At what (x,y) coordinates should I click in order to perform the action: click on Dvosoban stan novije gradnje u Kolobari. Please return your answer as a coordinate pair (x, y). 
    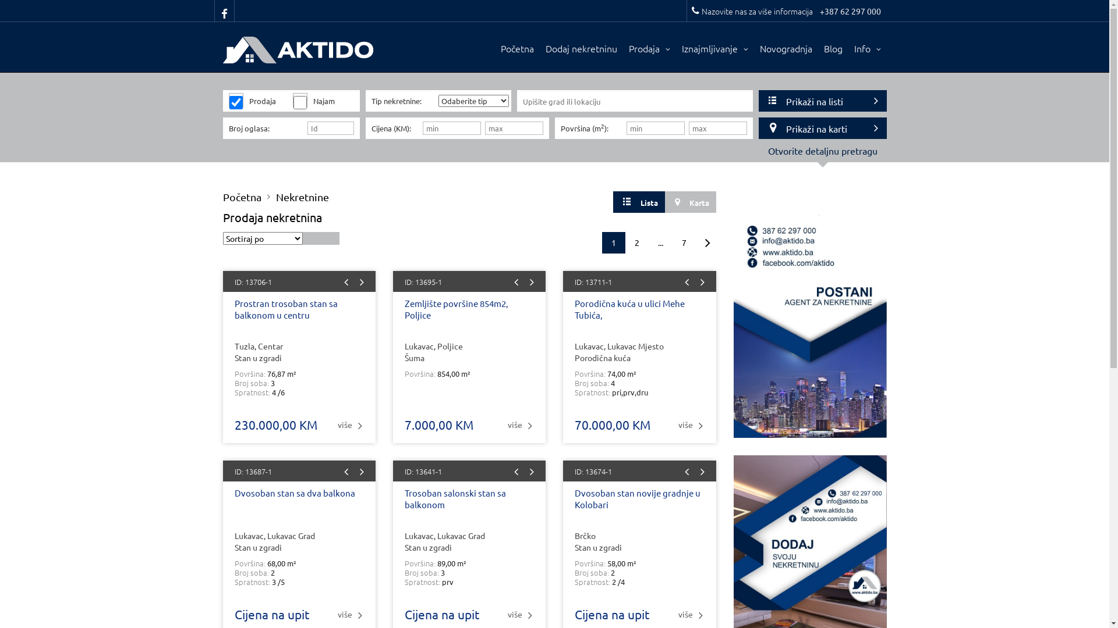
    Looking at the image, I should click on (639, 506).